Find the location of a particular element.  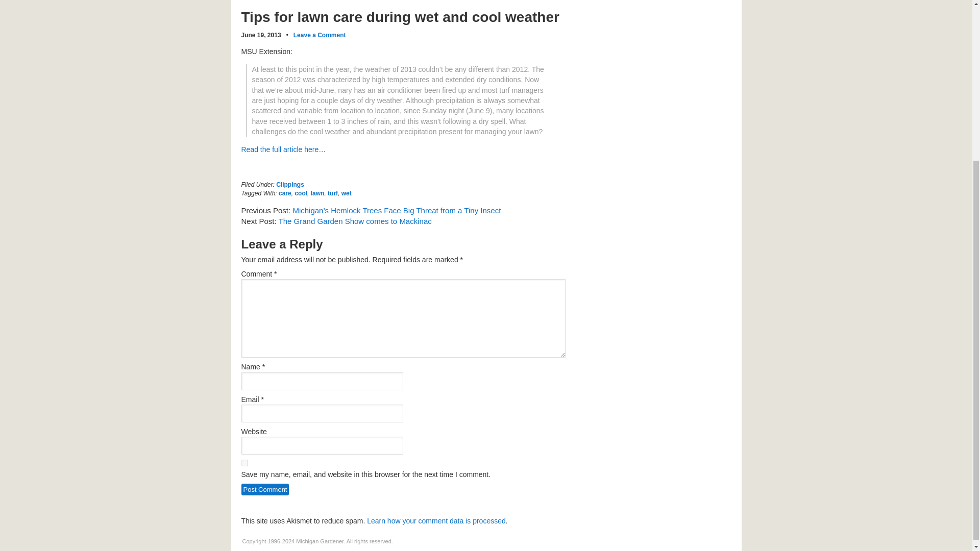

Clippings is located at coordinates (290, 185).